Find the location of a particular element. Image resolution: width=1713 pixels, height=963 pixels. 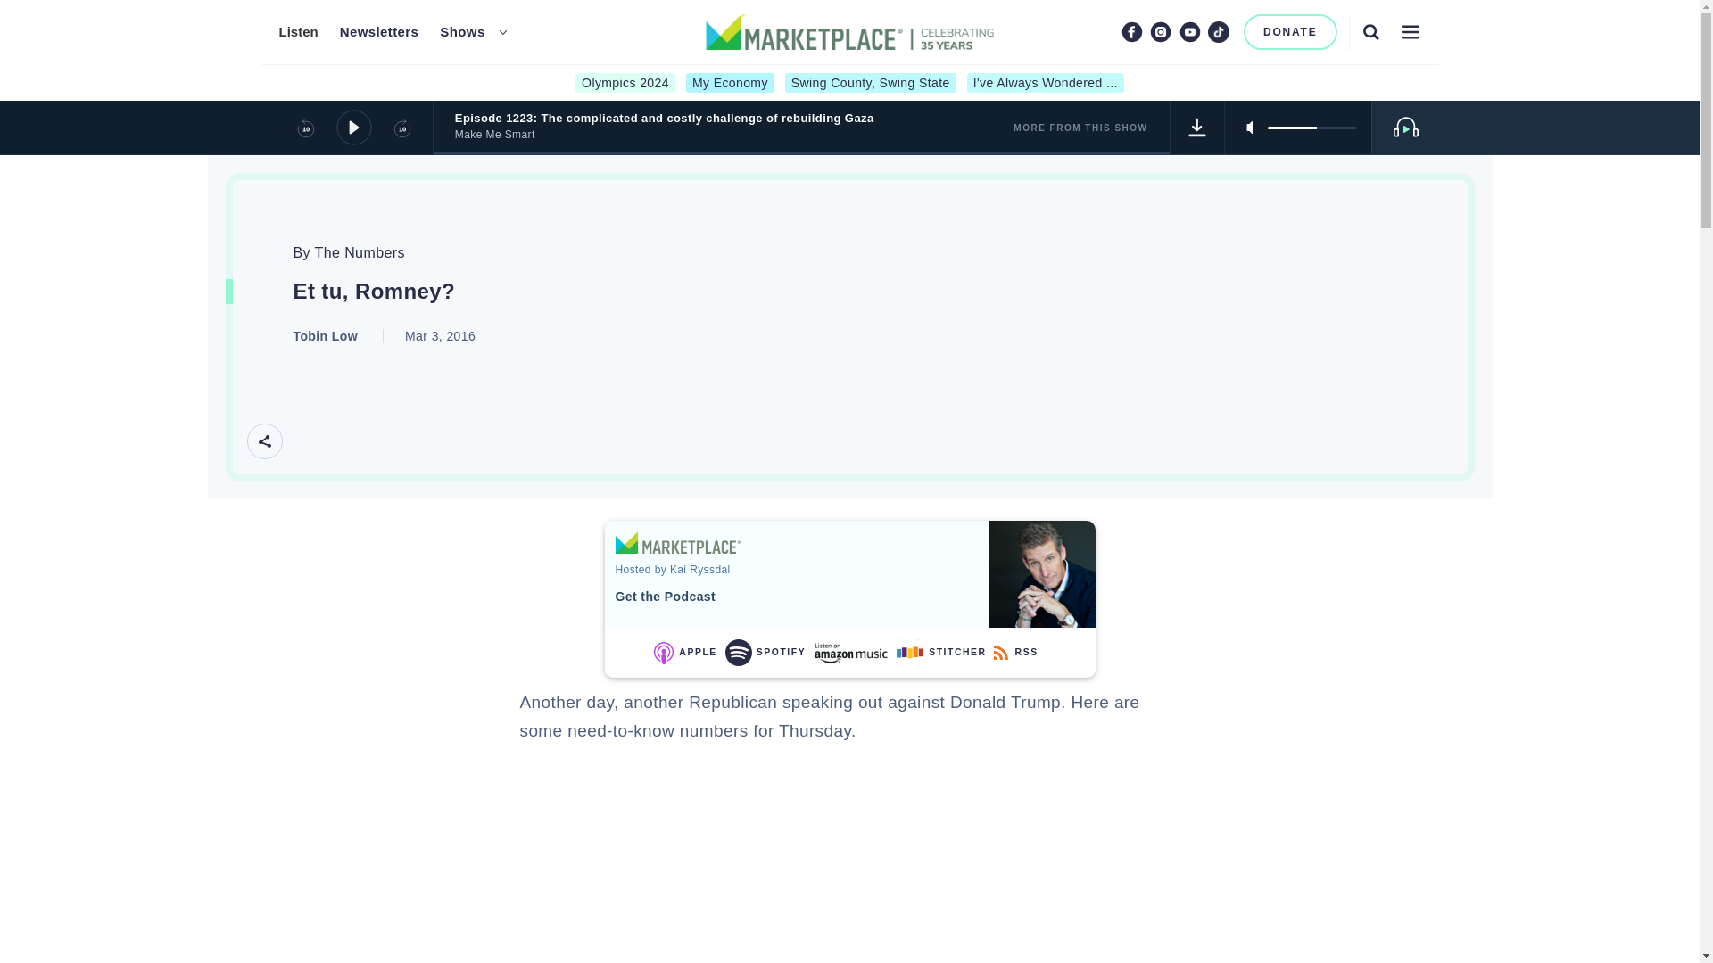

Menu is located at coordinates (1410, 31).